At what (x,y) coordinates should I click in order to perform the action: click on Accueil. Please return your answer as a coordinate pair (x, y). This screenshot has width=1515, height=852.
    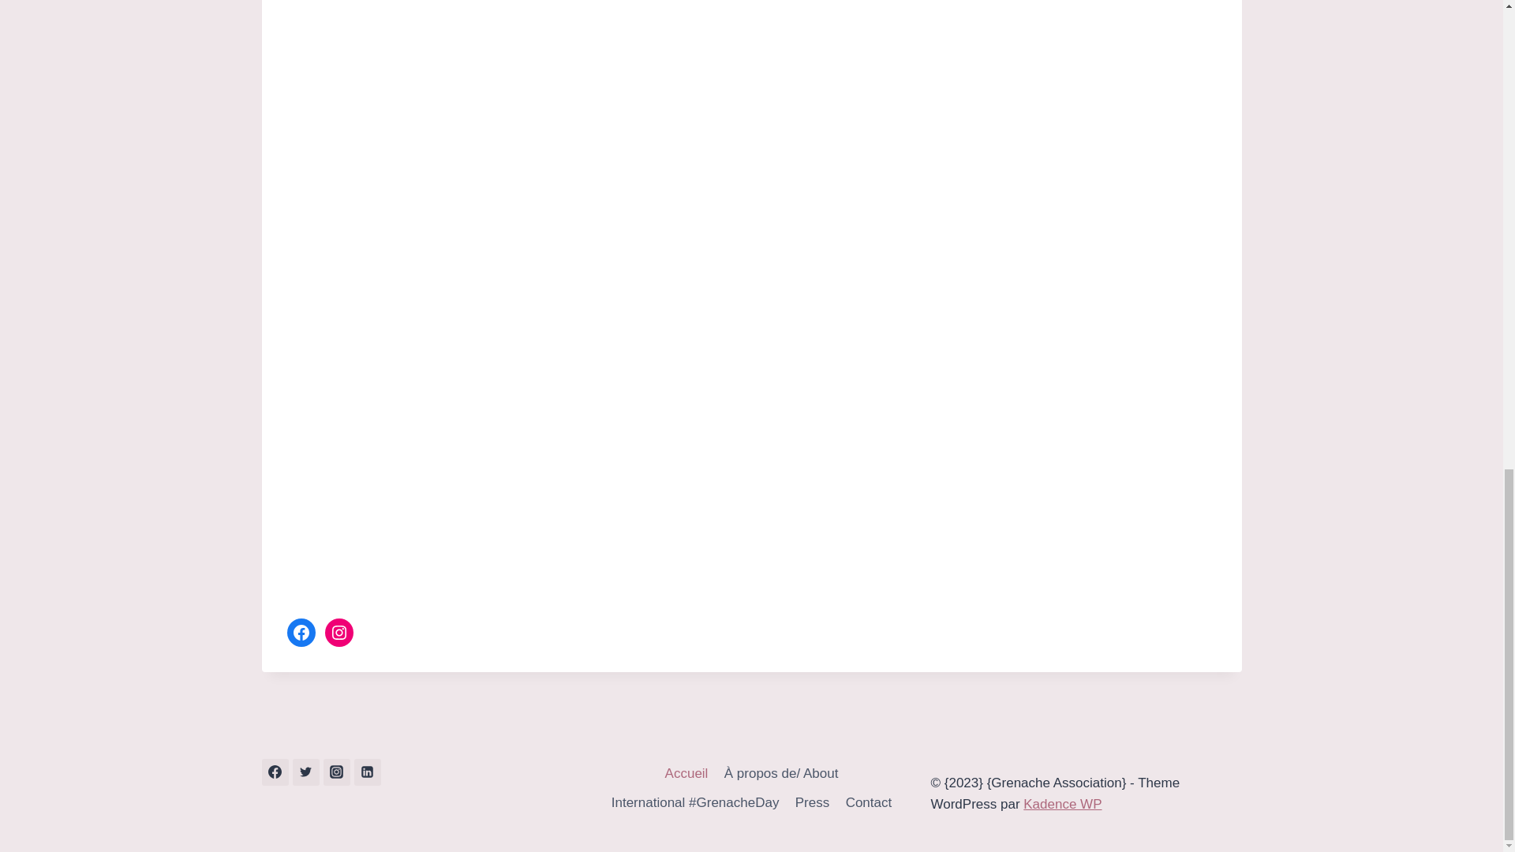
    Looking at the image, I should click on (685, 773).